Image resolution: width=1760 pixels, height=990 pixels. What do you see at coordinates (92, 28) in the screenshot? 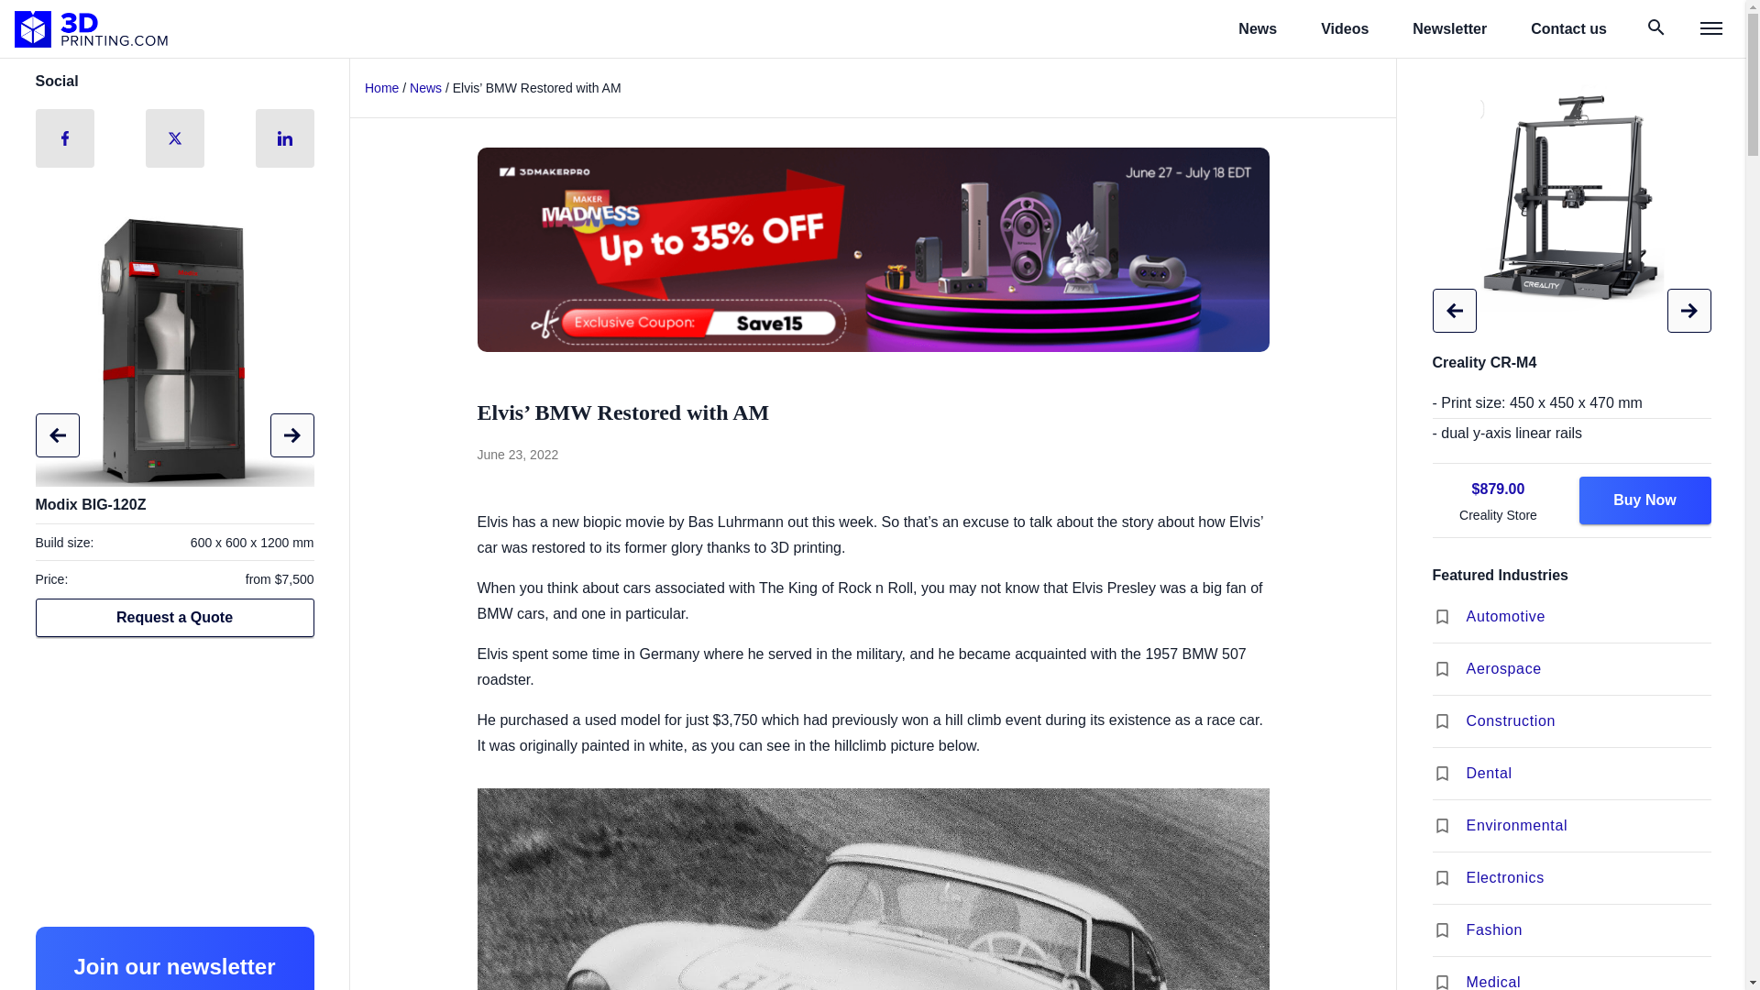
I see `3D Printing` at bounding box center [92, 28].